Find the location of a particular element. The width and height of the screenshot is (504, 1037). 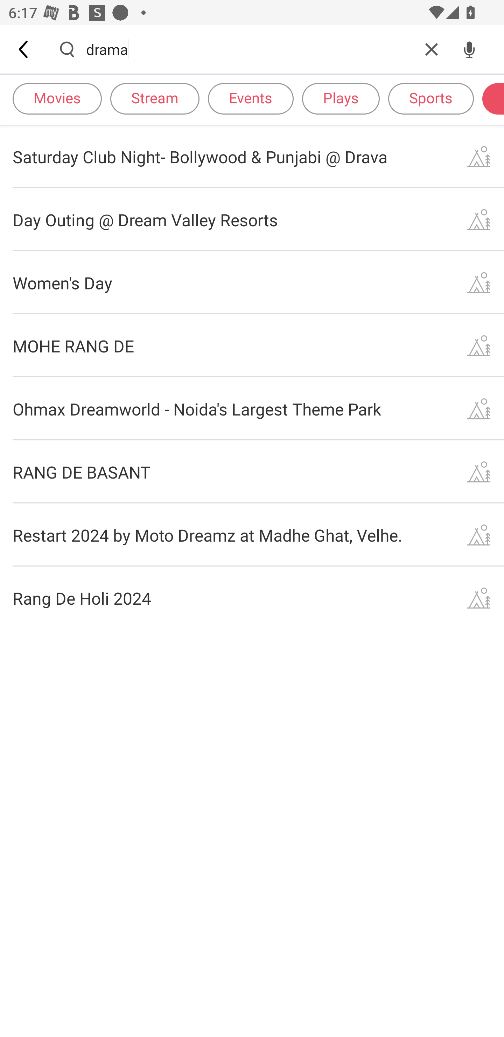

Back is located at coordinates (24, 49).